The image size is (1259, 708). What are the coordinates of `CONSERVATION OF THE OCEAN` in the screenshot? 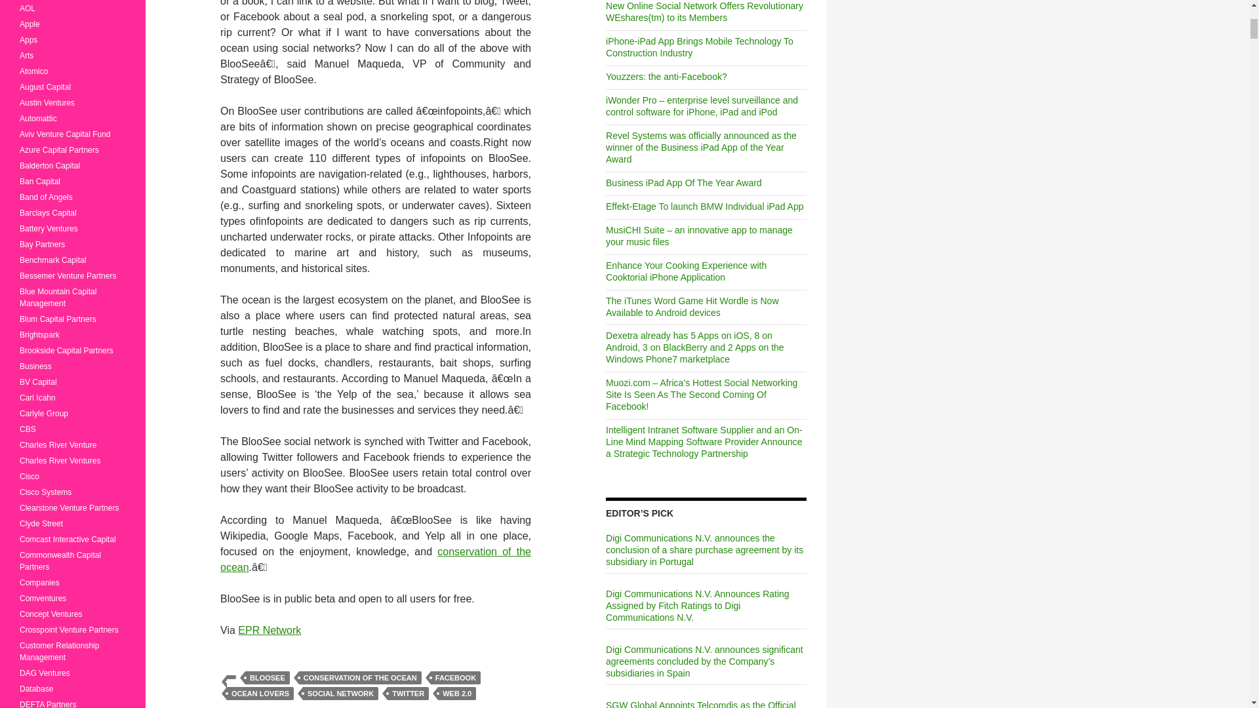 It's located at (361, 678).